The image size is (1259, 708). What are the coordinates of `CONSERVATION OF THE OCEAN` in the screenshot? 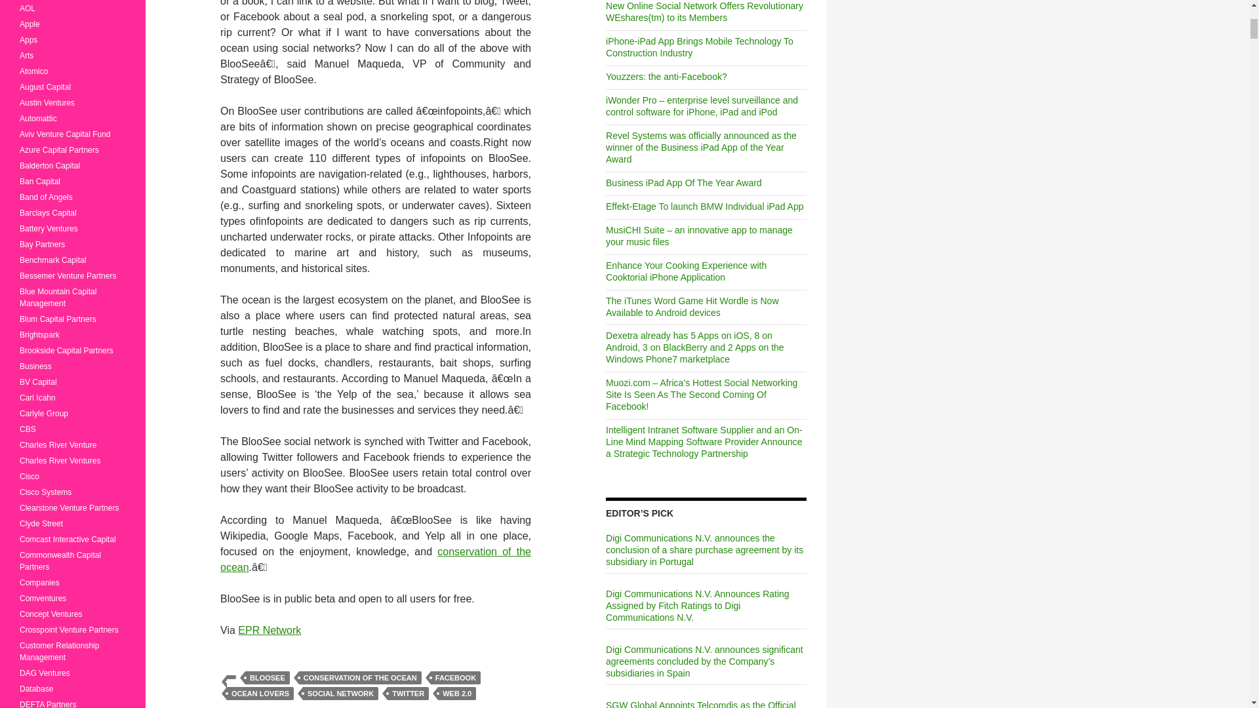 It's located at (361, 678).